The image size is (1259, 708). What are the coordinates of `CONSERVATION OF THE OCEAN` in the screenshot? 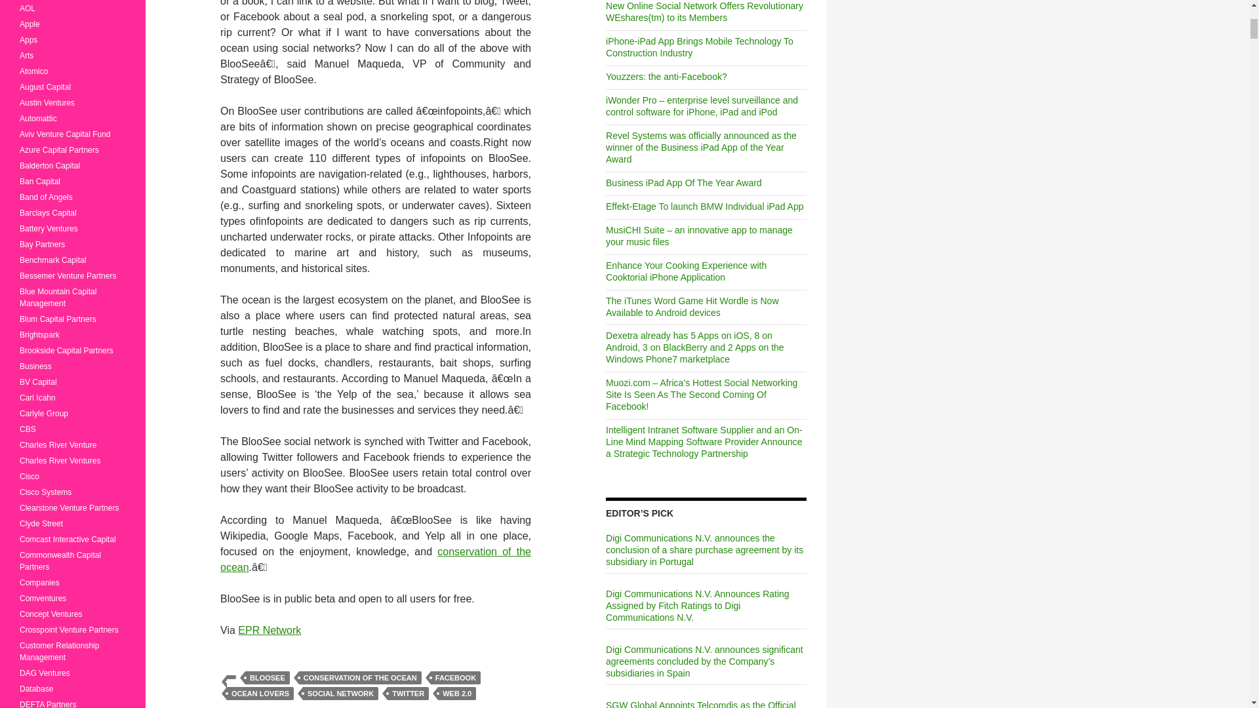 It's located at (361, 678).